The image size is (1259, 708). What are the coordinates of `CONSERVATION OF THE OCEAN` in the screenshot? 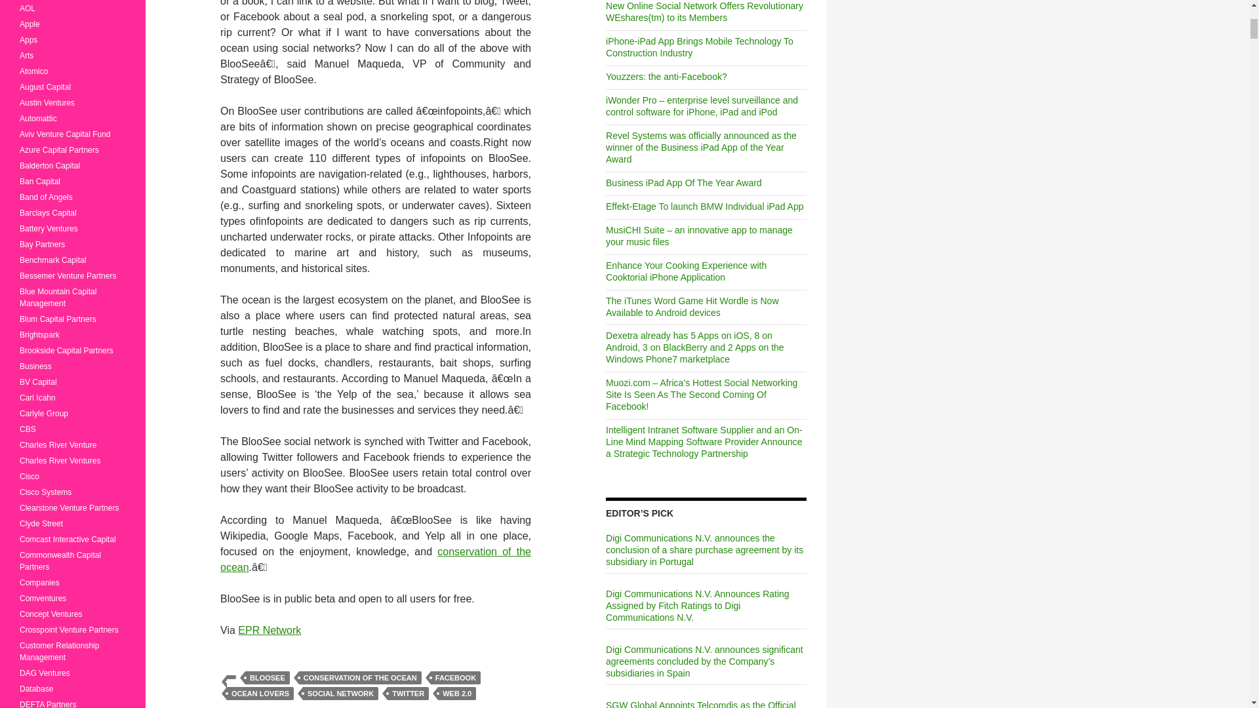 It's located at (361, 678).